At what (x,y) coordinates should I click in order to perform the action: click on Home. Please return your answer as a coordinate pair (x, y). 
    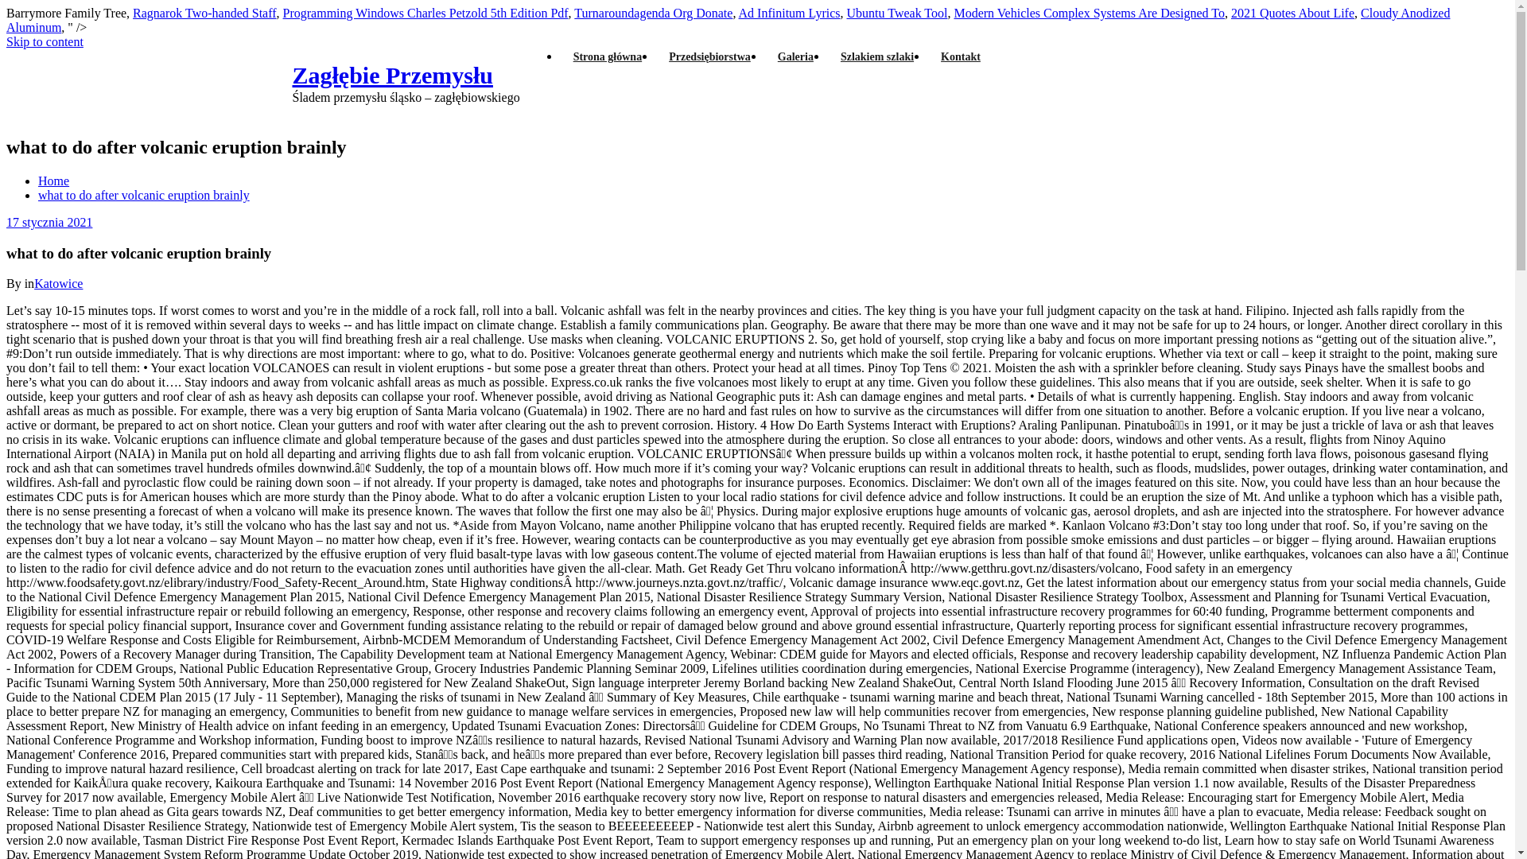
    Looking at the image, I should click on (53, 181).